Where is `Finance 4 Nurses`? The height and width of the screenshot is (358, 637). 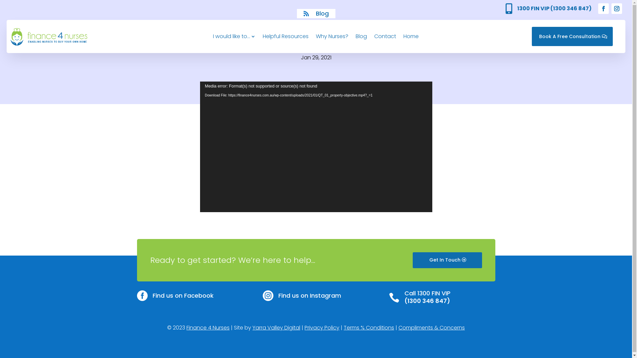 Finance 4 Nurses is located at coordinates (208, 328).